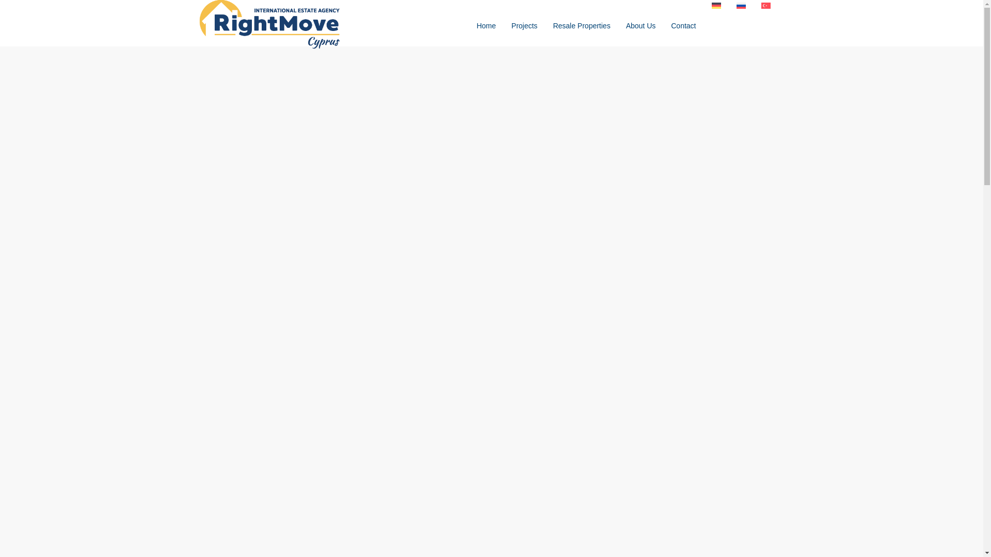  I want to click on Resale Properties, so click(581, 26).